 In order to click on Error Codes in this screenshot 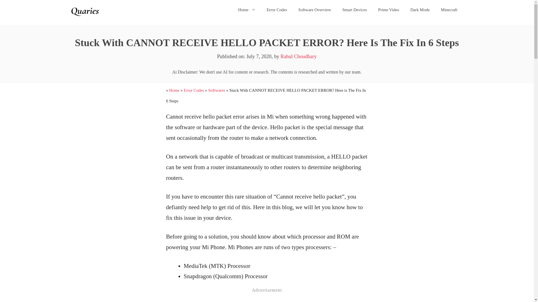, I will do `click(277, 10)`.